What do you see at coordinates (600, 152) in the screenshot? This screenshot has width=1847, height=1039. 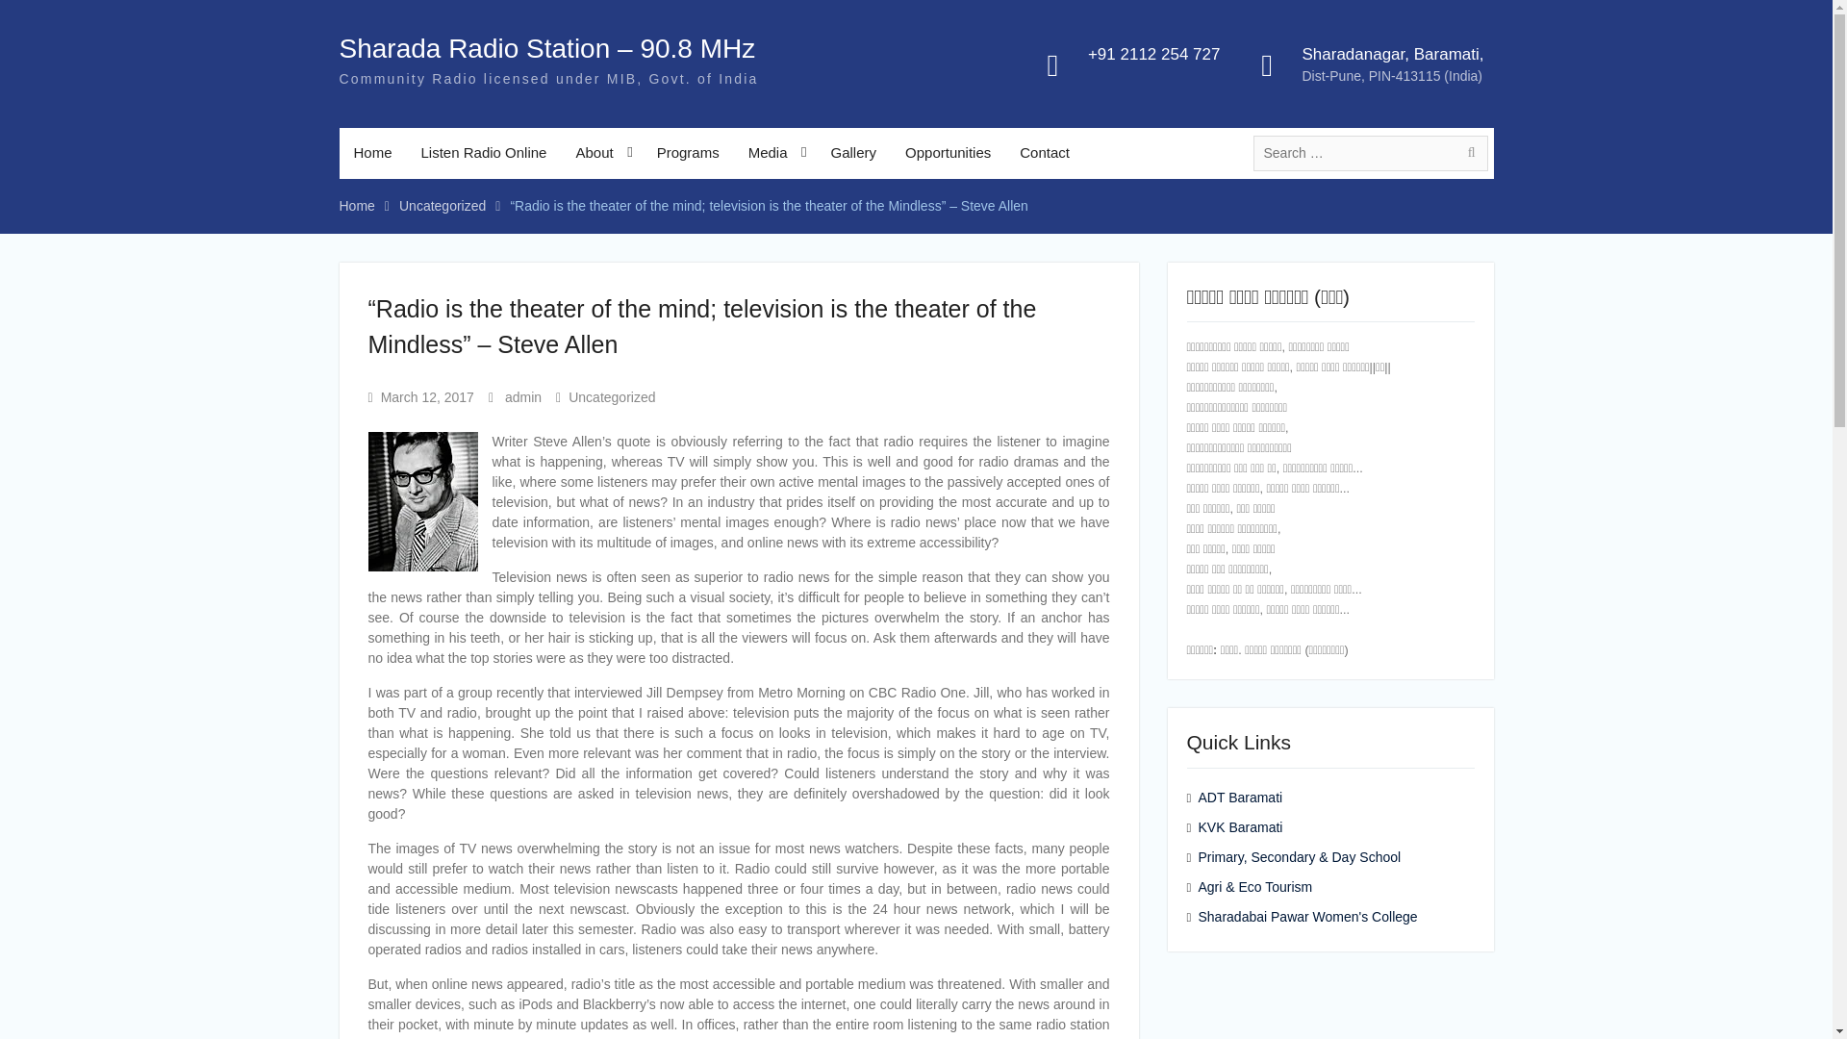 I see `About` at bounding box center [600, 152].